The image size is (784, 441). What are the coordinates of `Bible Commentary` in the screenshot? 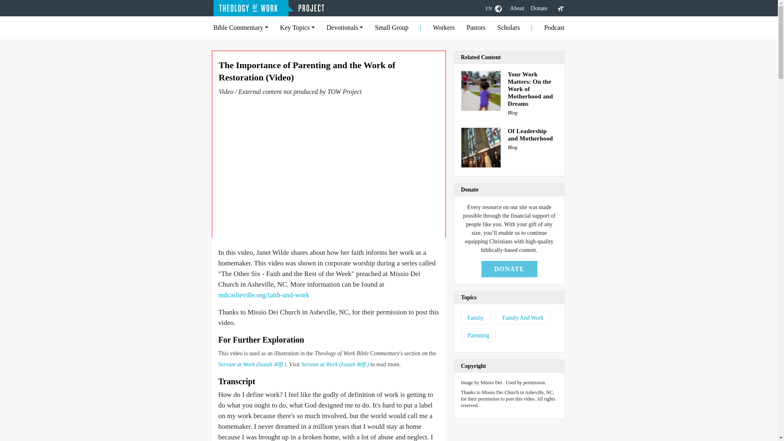 It's located at (241, 27).